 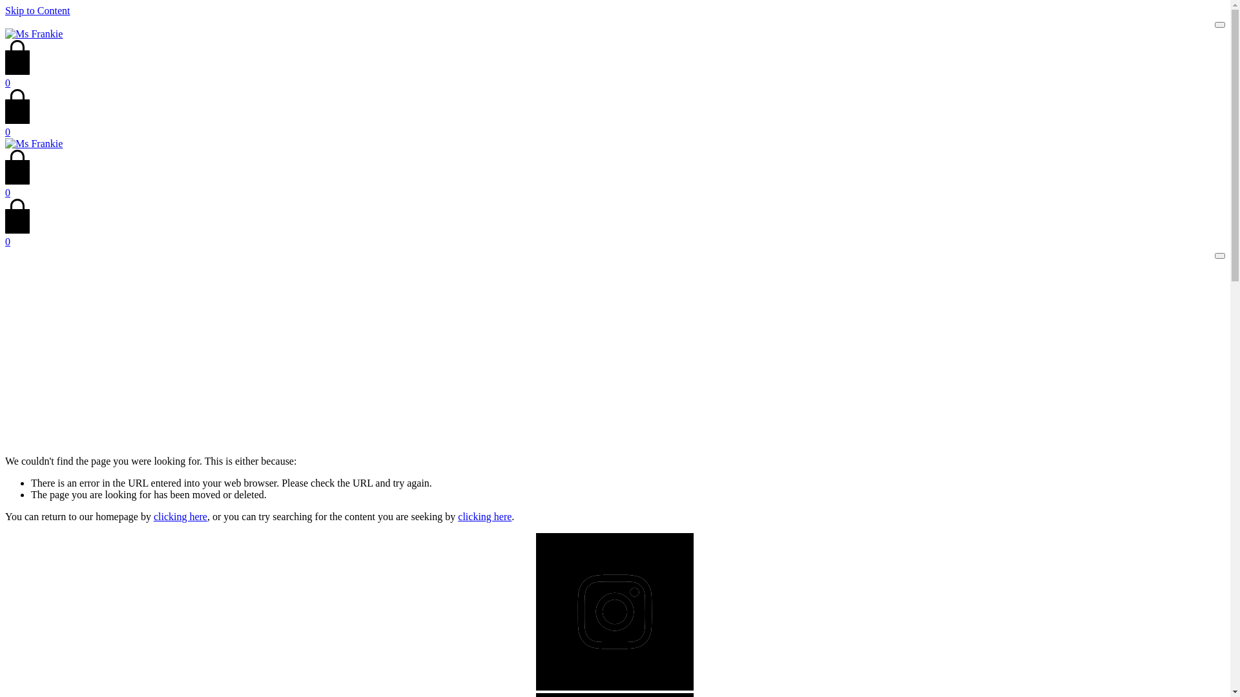 I want to click on 0, so click(x=615, y=77).